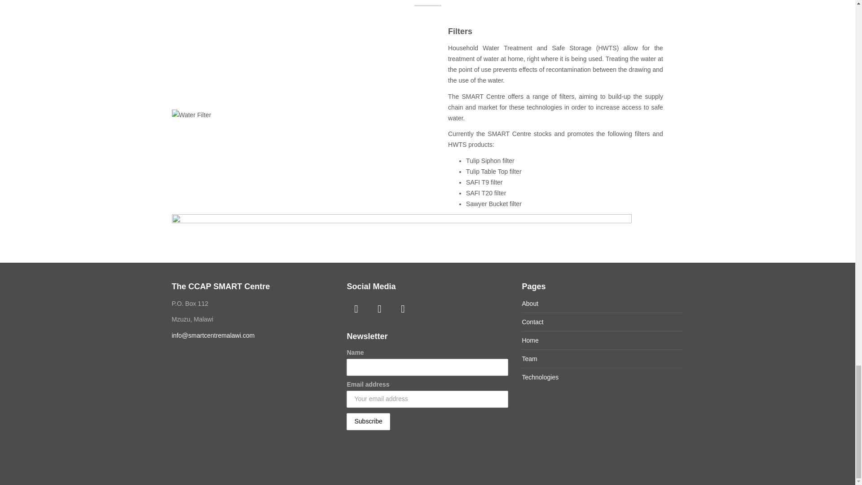 This screenshot has width=862, height=485. Describe the element at coordinates (530, 340) in the screenshot. I see `Home` at that location.